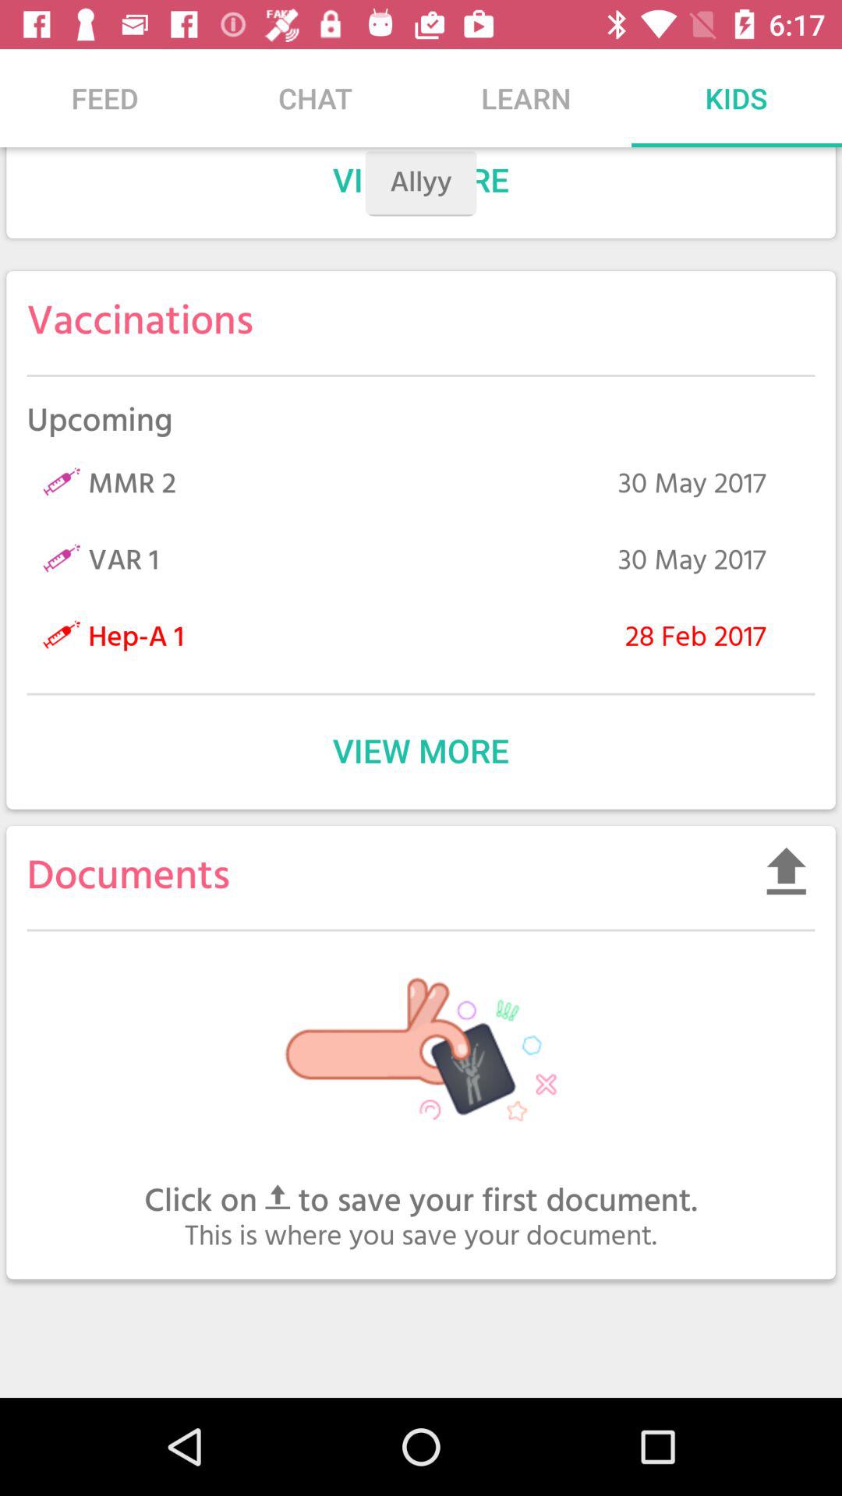 The height and width of the screenshot is (1496, 842). Describe the element at coordinates (786, 870) in the screenshot. I see `open the item on the right` at that location.